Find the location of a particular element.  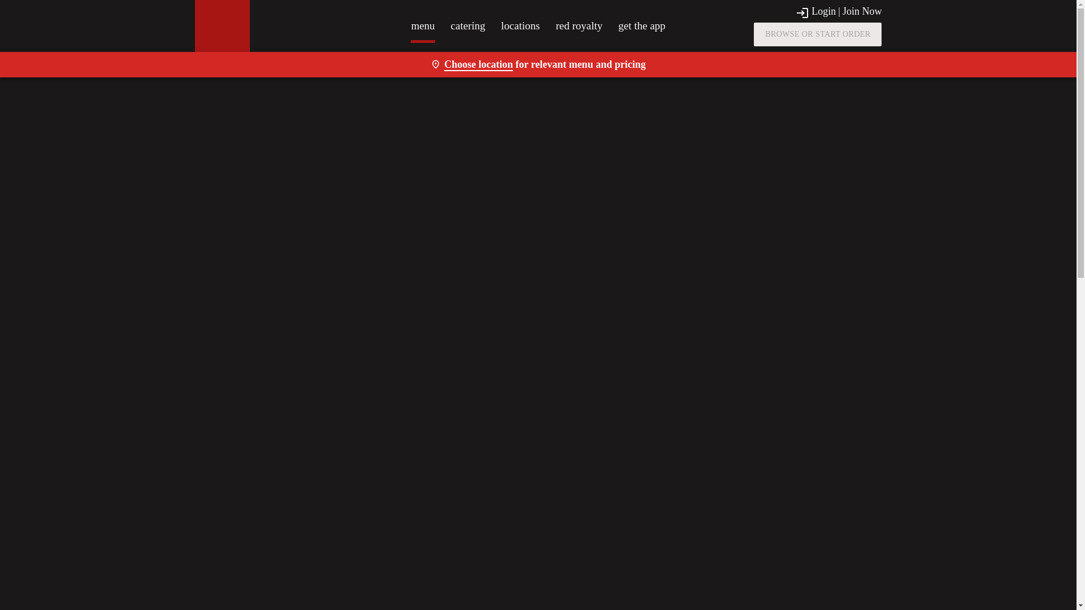

BROWSE OR START ORDER is located at coordinates (817, 34).